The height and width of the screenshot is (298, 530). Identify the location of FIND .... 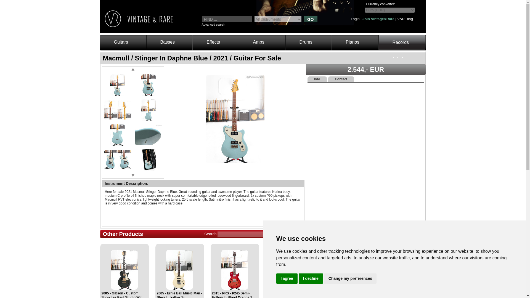
(227, 19).